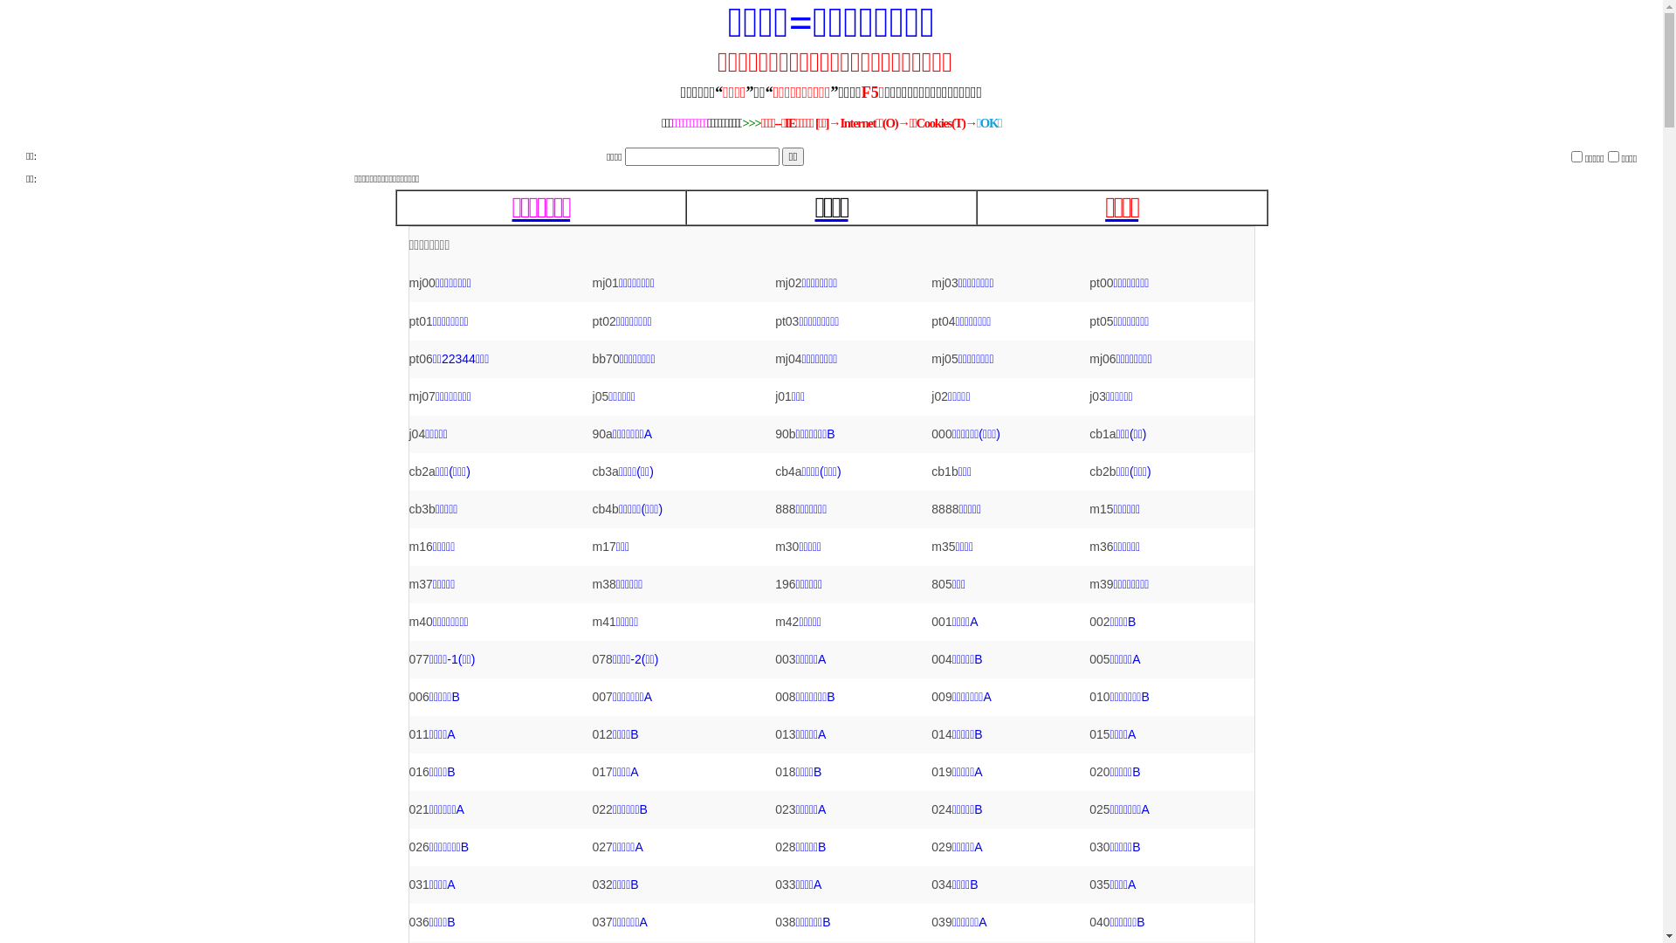 Image resolution: width=1676 pixels, height=943 pixels. I want to click on cb4a, so click(788, 471).